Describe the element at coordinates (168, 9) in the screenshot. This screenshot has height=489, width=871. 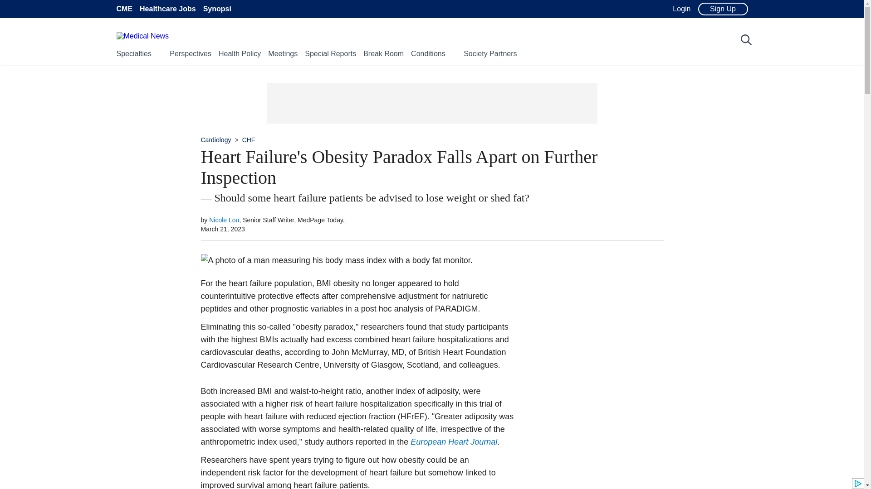
I see `Healthcare Jobs` at that location.